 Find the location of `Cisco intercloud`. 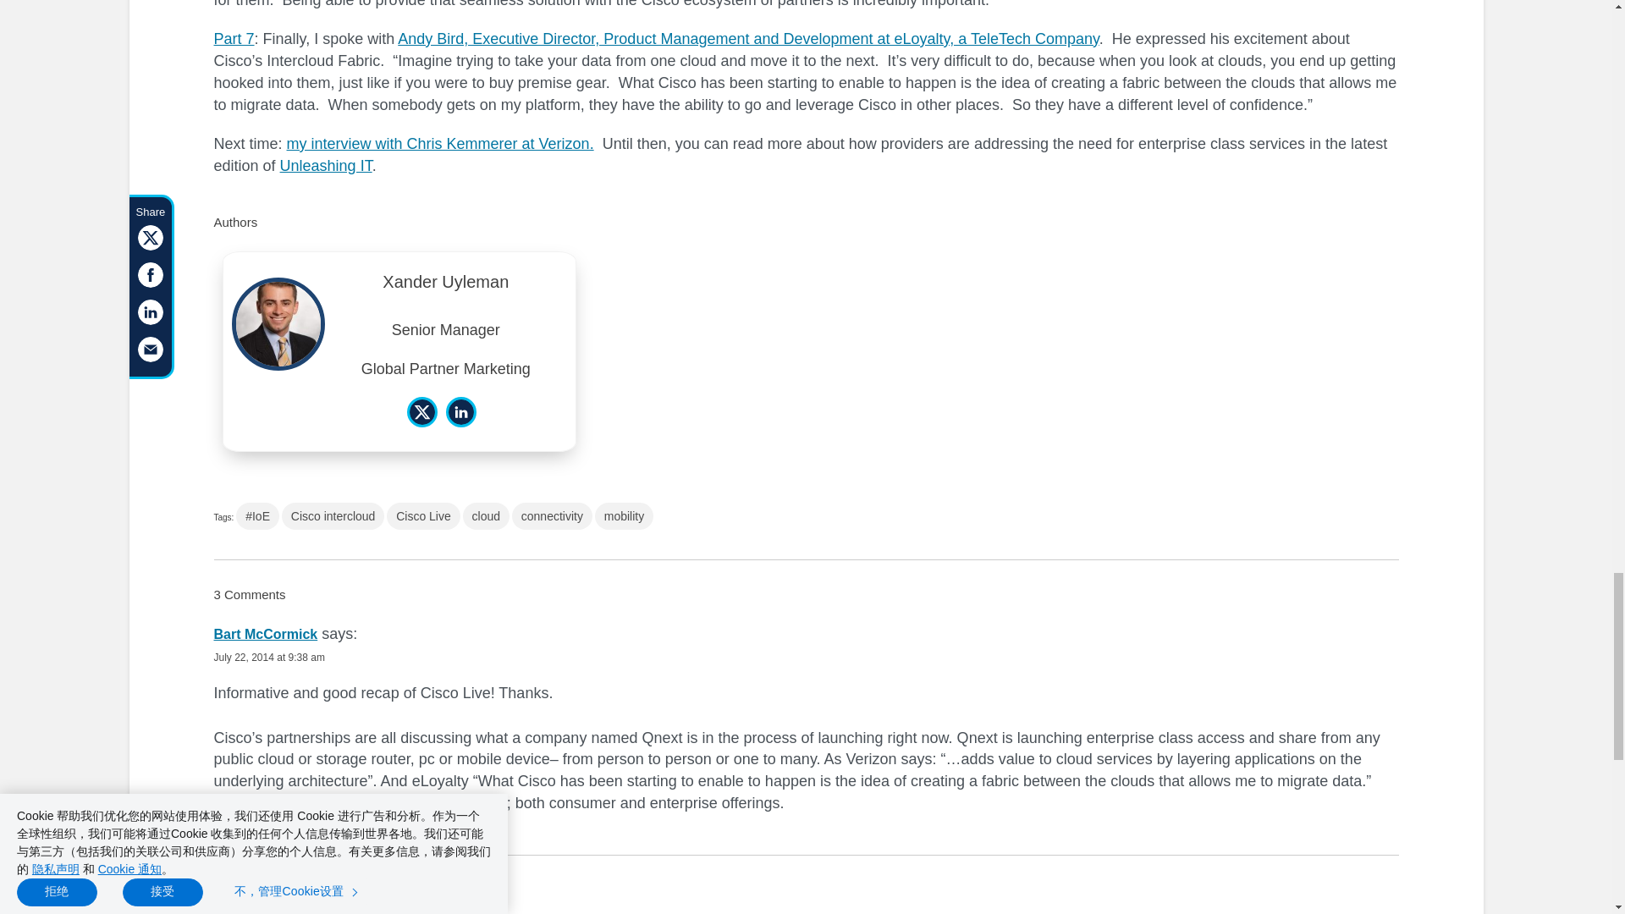

Cisco intercloud is located at coordinates (333, 516).